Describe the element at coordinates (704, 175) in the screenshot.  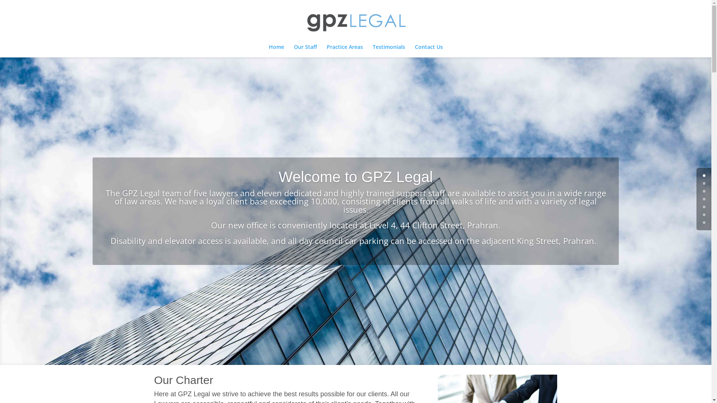
I see `0` at that location.